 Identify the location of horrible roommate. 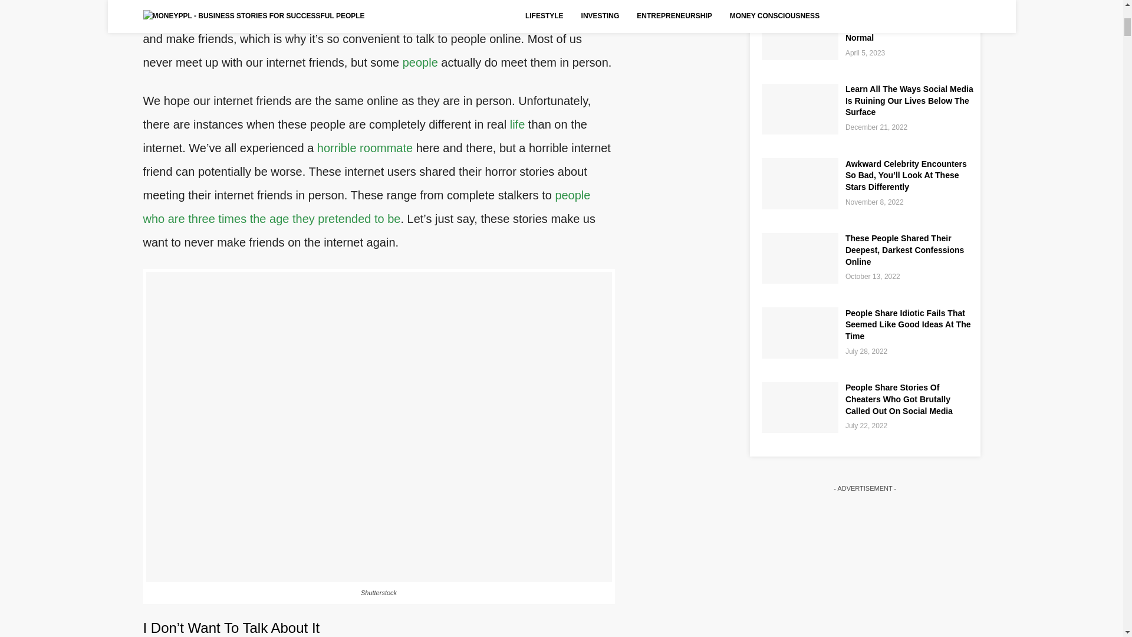
(364, 147).